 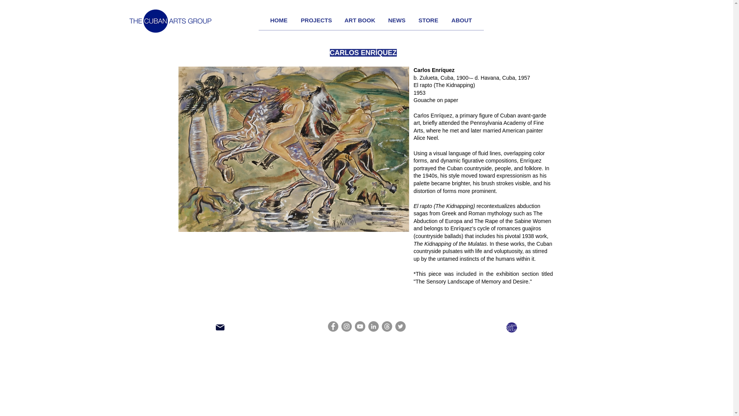 What do you see at coordinates (316, 20) in the screenshot?
I see `PROJECTS` at bounding box center [316, 20].